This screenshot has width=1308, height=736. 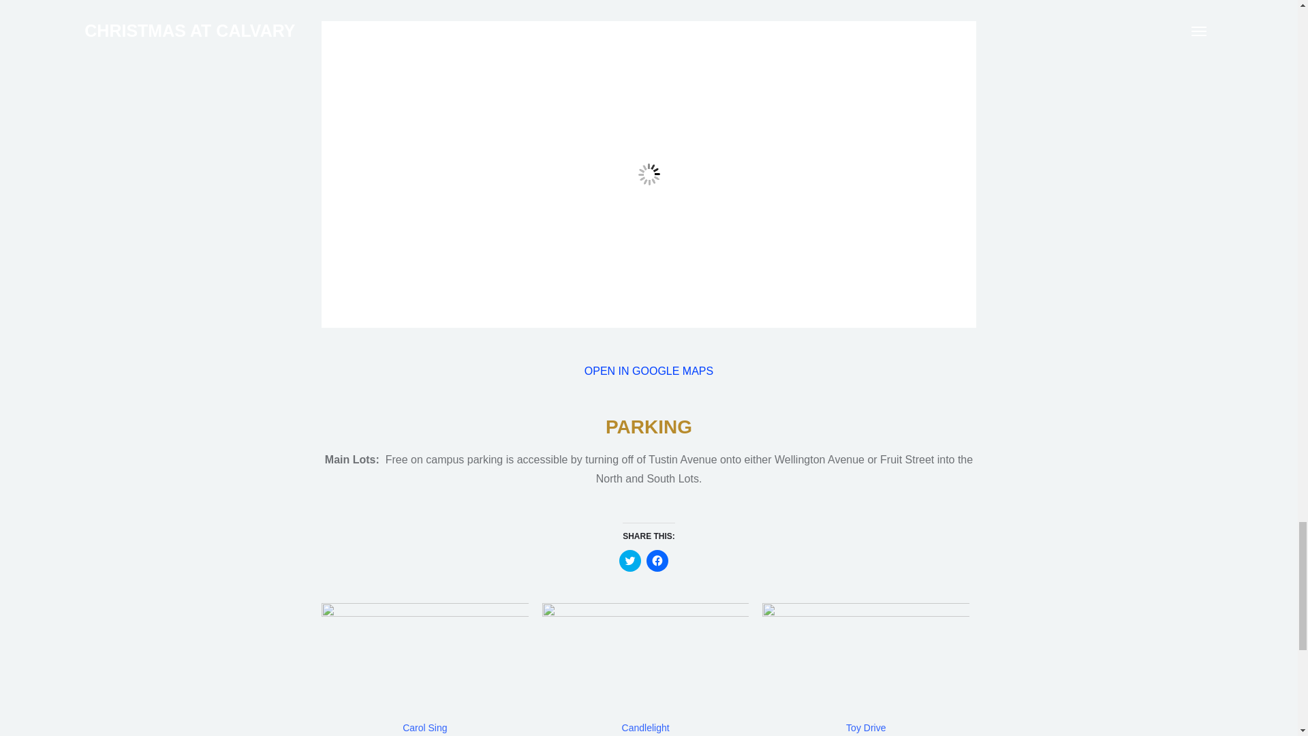 I want to click on Toy Drive, so click(x=865, y=662).